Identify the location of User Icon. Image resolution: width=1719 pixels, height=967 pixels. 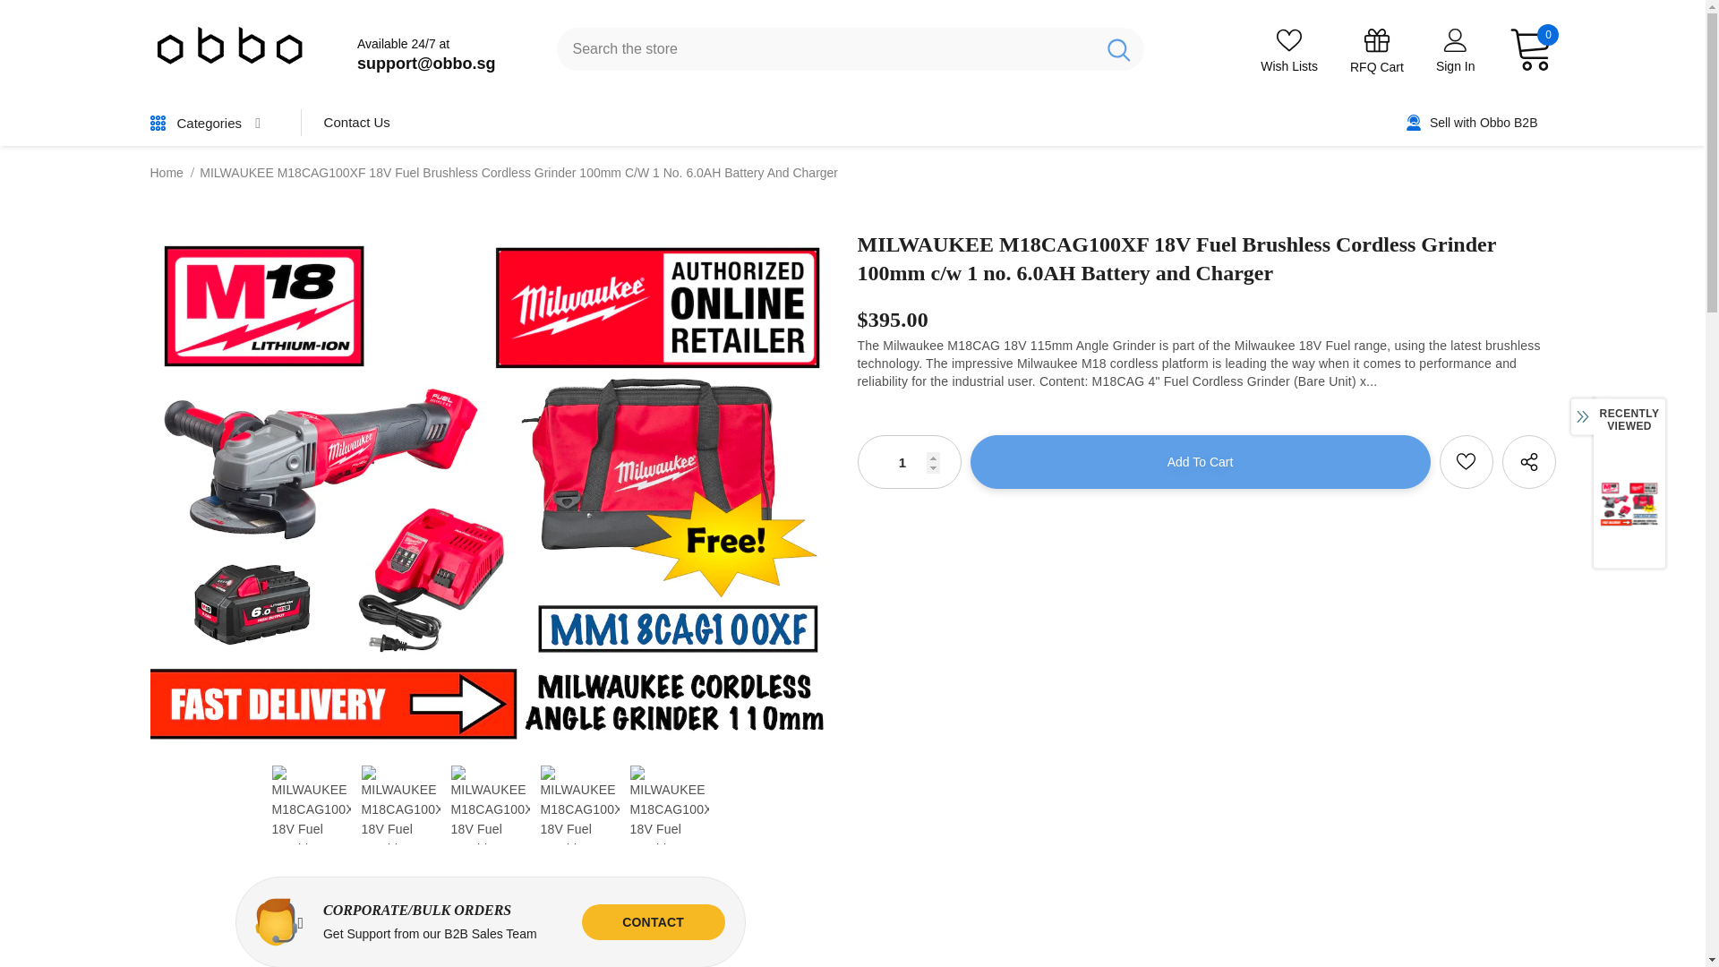
(1456, 39).